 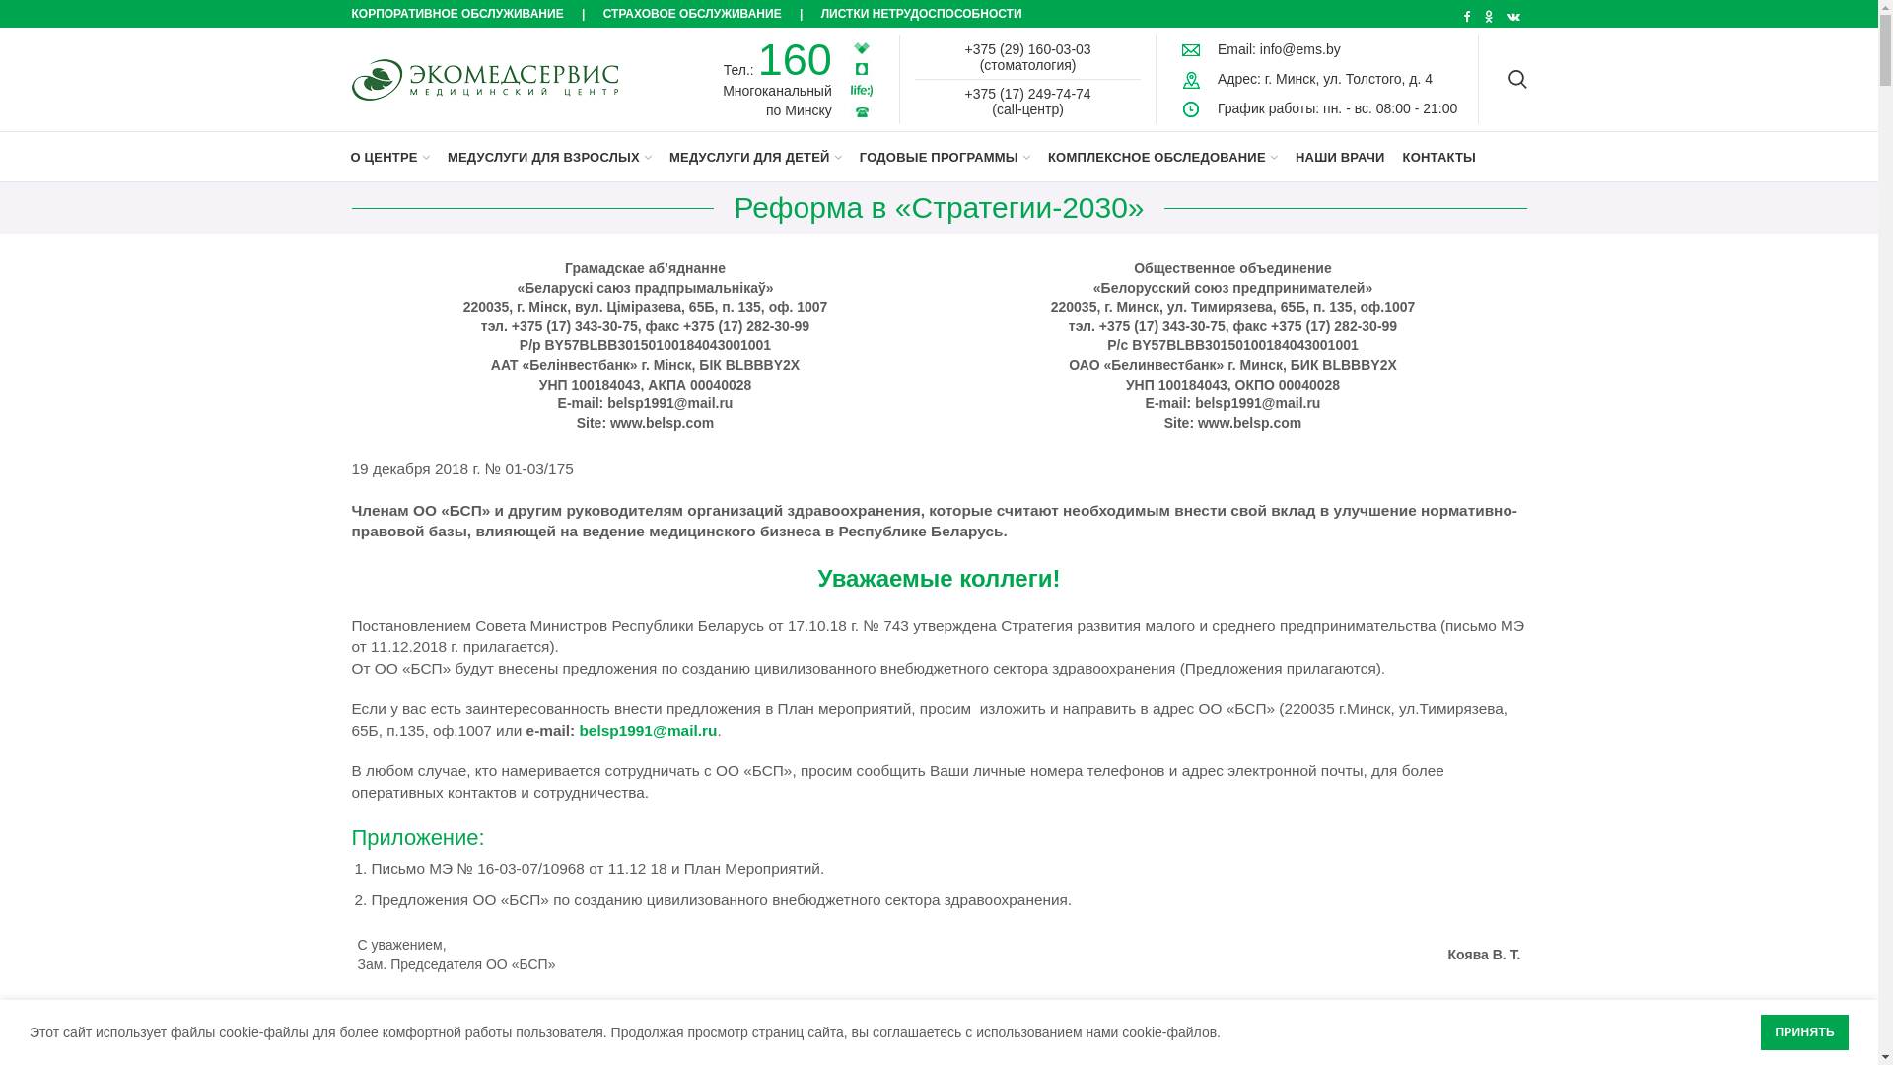 What do you see at coordinates (1489, 17) in the screenshot?
I see `Odnoklassniki` at bounding box center [1489, 17].